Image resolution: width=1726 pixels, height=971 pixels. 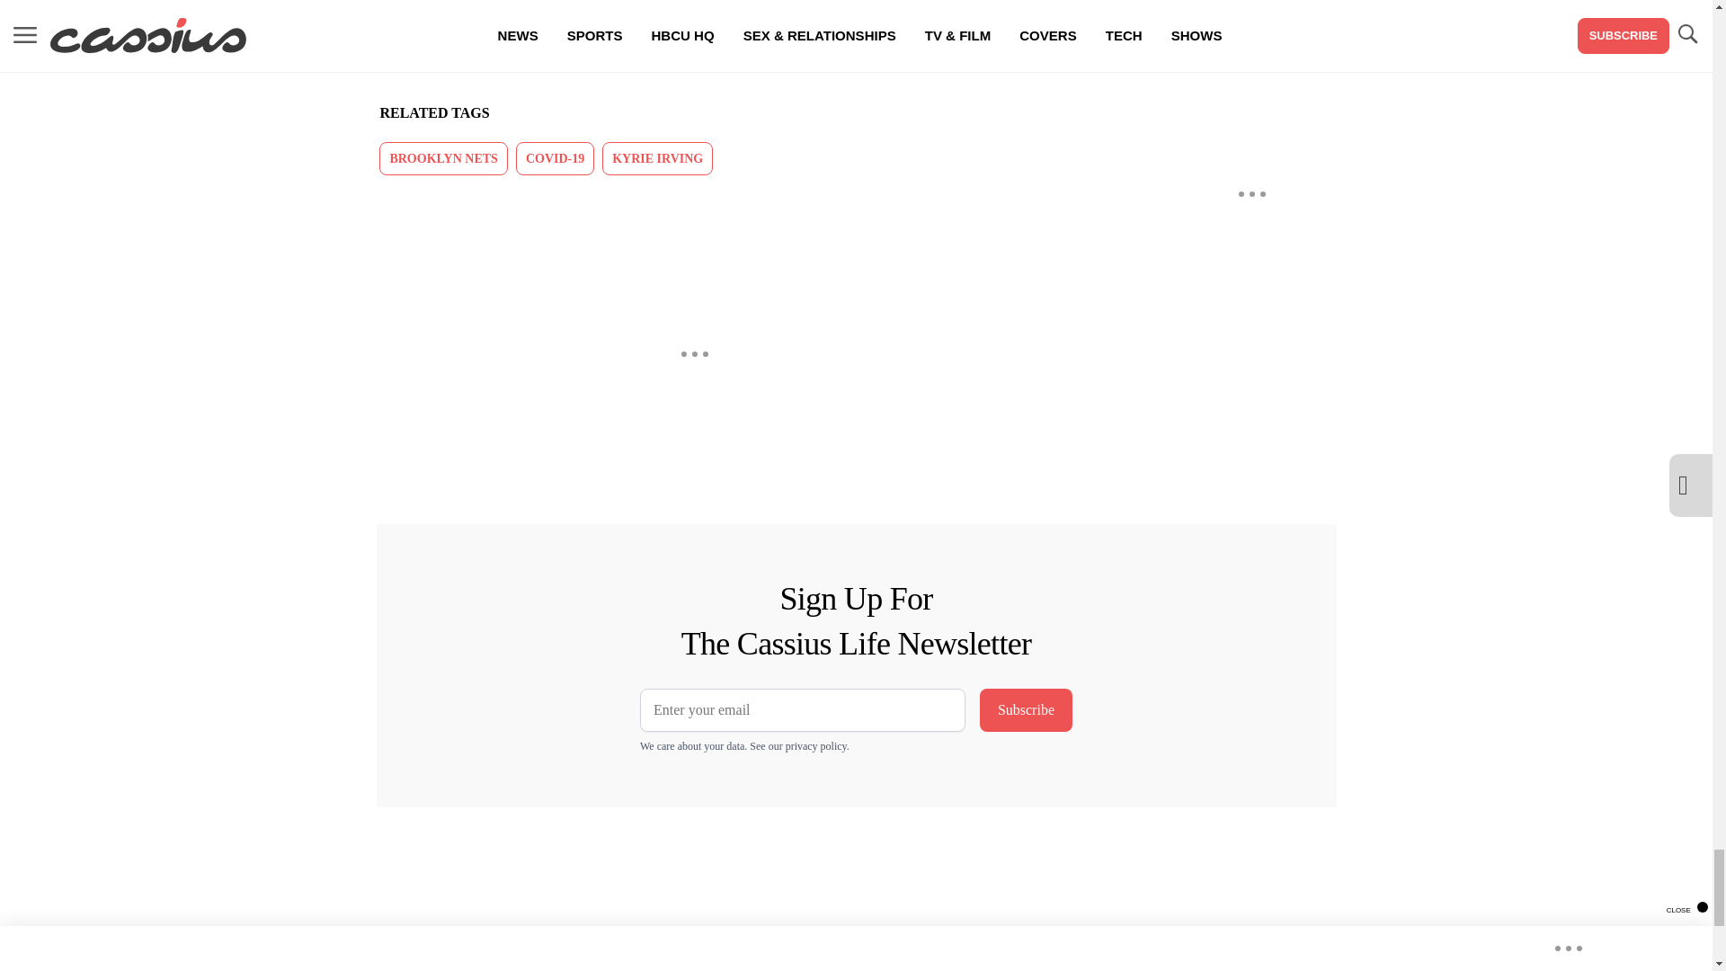 I want to click on COVID-19, so click(x=555, y=158).